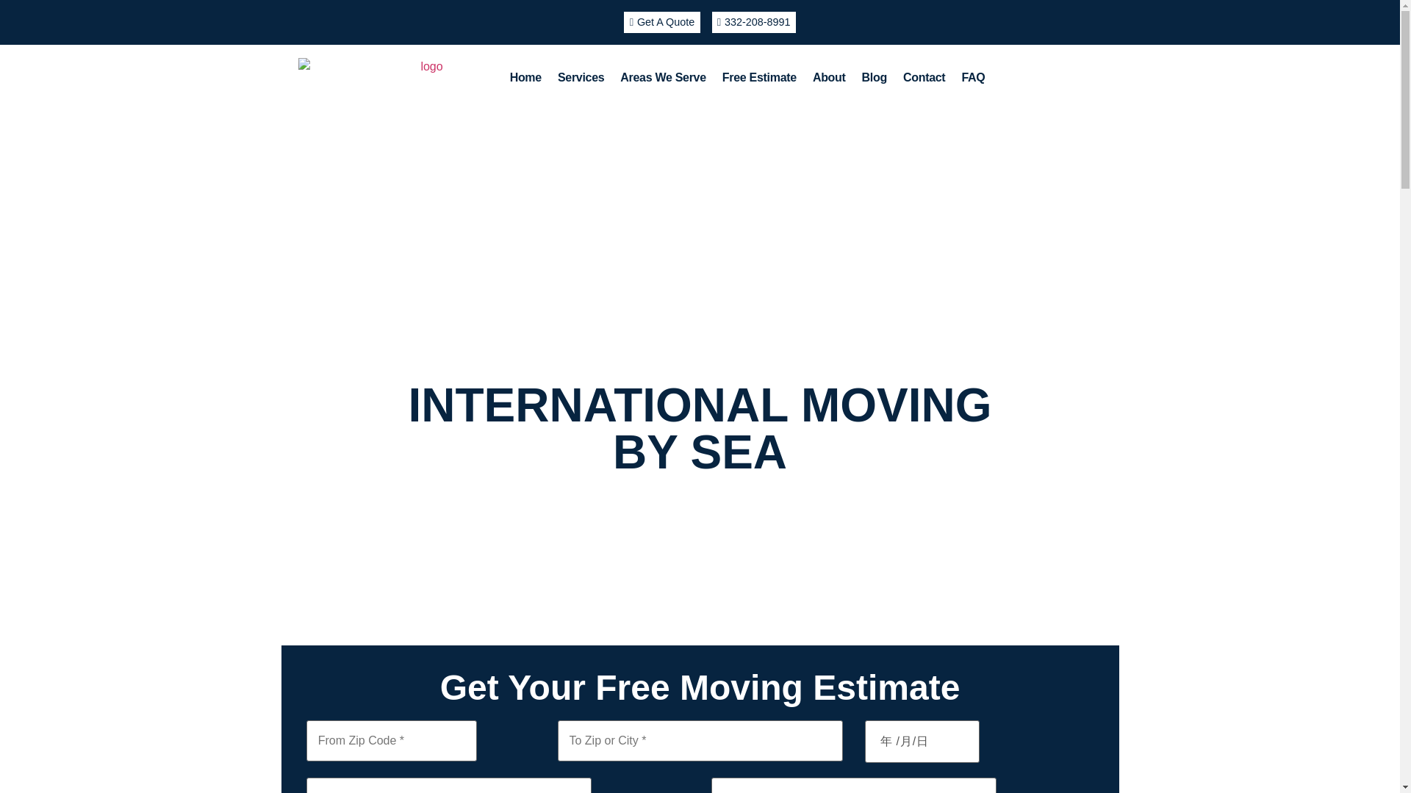 The height and width of the screenshot is (793, 1411). Describe the element at coordinates (874, 77) in the screenshot. I see `Blog` at that location.